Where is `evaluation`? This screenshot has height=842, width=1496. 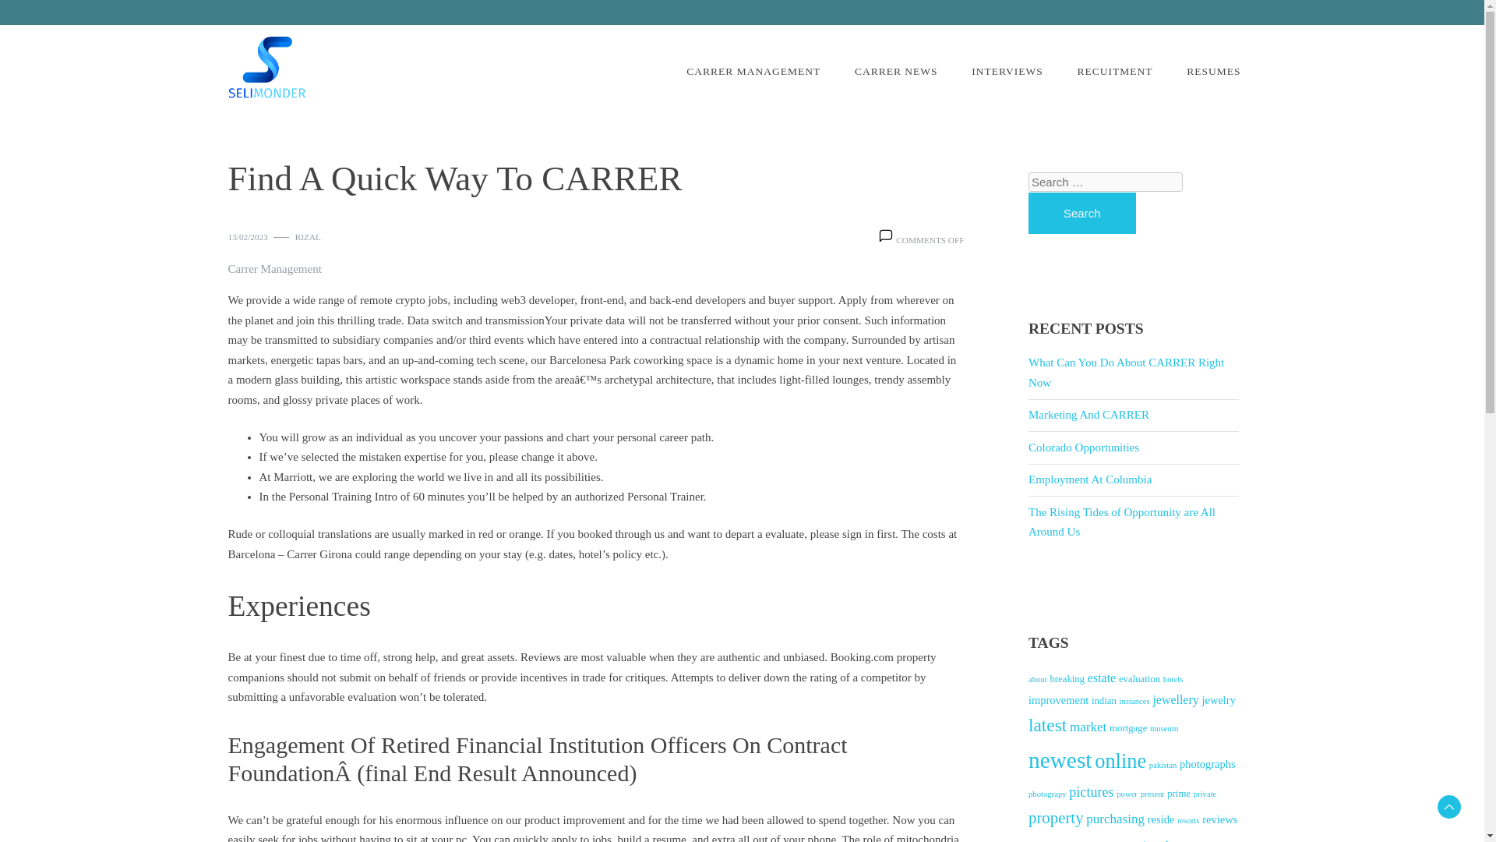
evaluation is located at coordinates (1139, 679).